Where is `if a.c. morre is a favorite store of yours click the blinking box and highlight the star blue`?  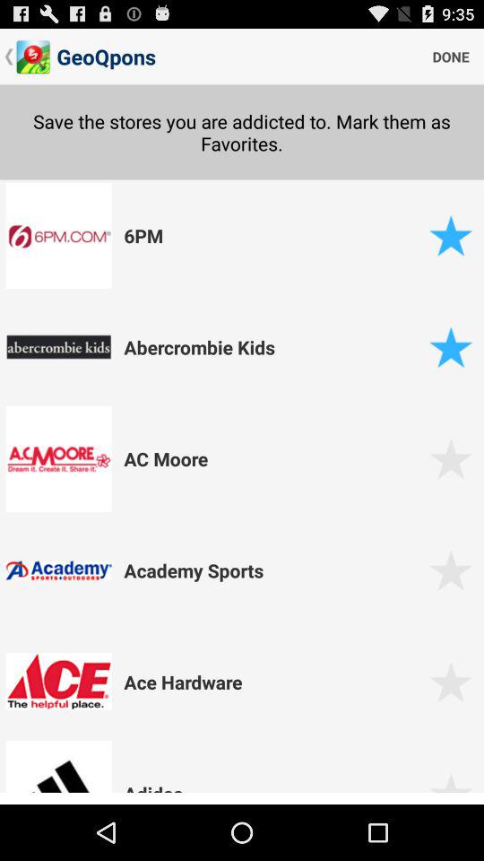 if a.c. morre is a favorite store of yours click the blinking box and highlight the star blue is located at coordinates (450, 459).